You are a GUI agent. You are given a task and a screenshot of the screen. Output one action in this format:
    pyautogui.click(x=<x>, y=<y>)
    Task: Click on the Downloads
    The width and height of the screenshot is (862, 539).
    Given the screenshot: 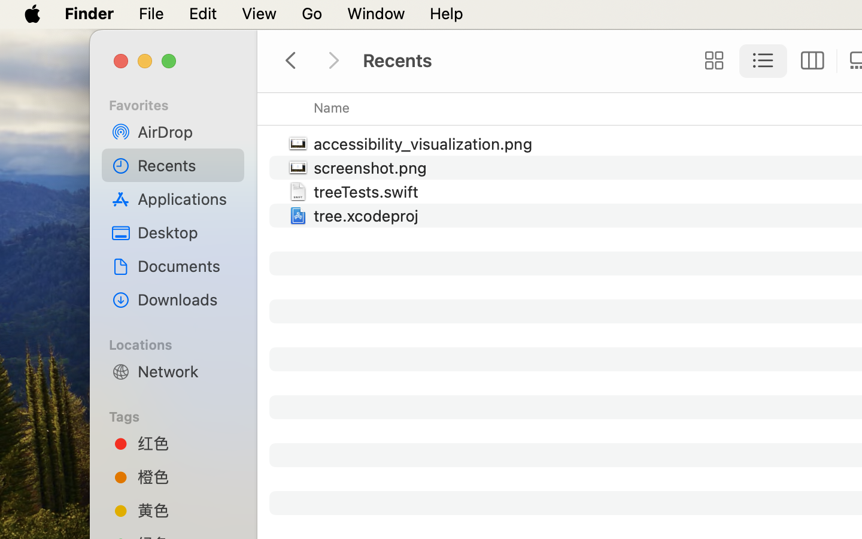 What is the action you would take?
    pyautogui.click(x=186, y=299)
    